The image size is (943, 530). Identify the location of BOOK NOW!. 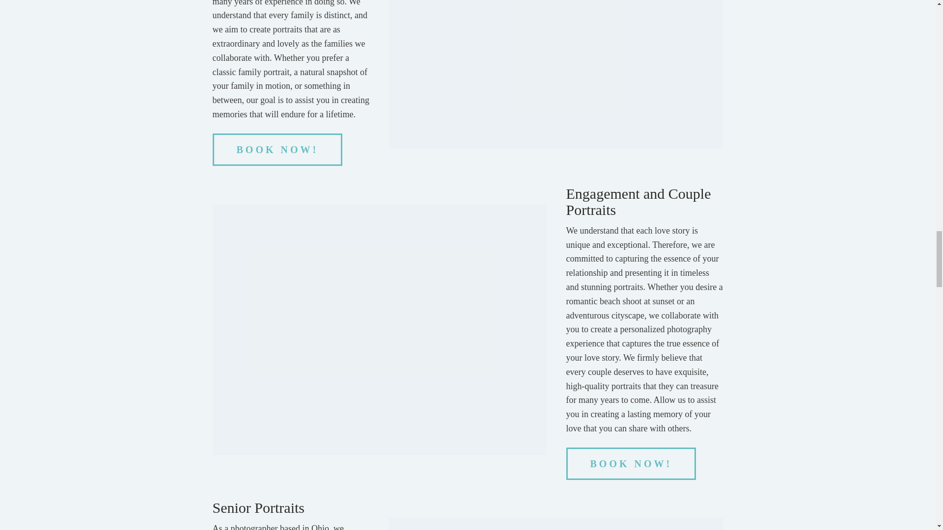
(277, 150).